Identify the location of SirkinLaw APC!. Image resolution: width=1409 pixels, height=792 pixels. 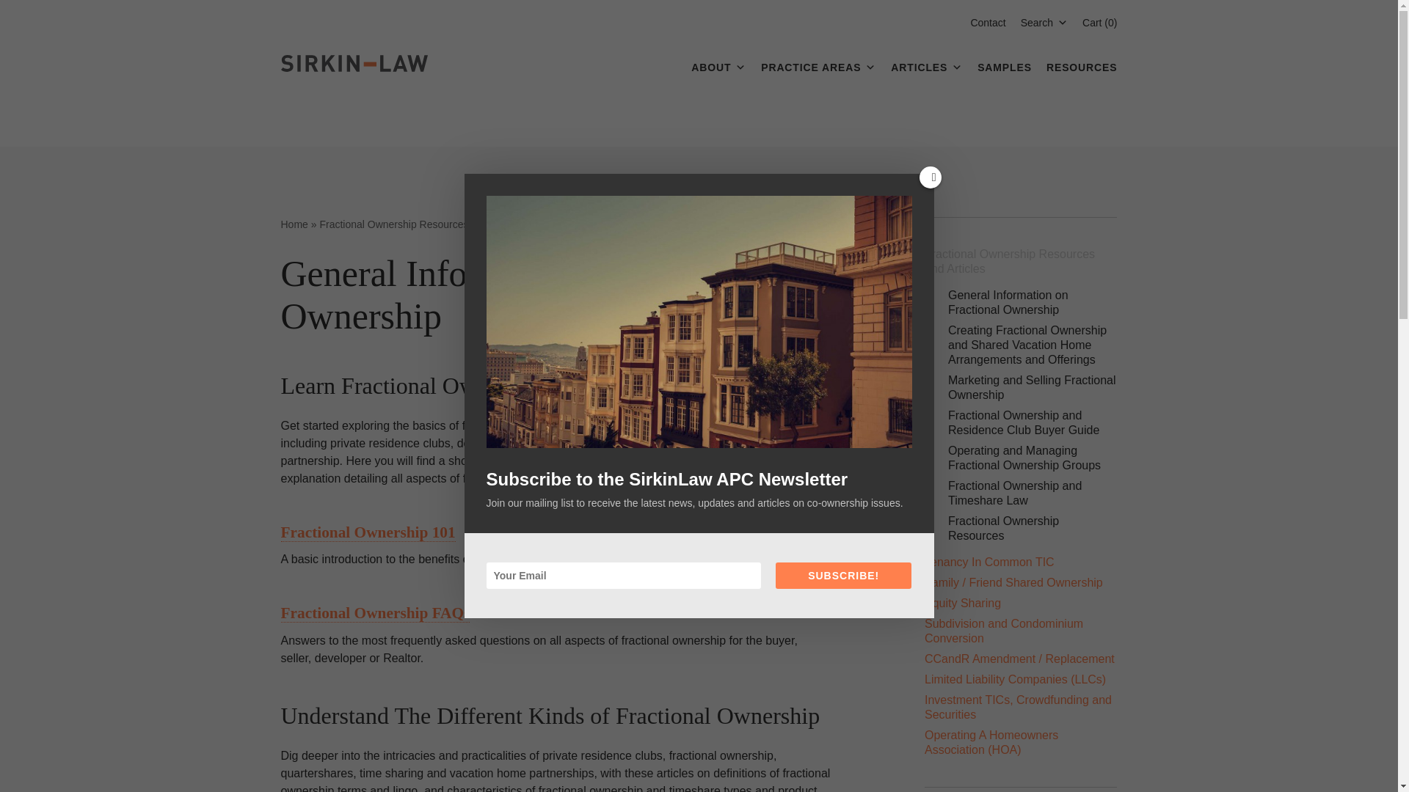
(354, 63).